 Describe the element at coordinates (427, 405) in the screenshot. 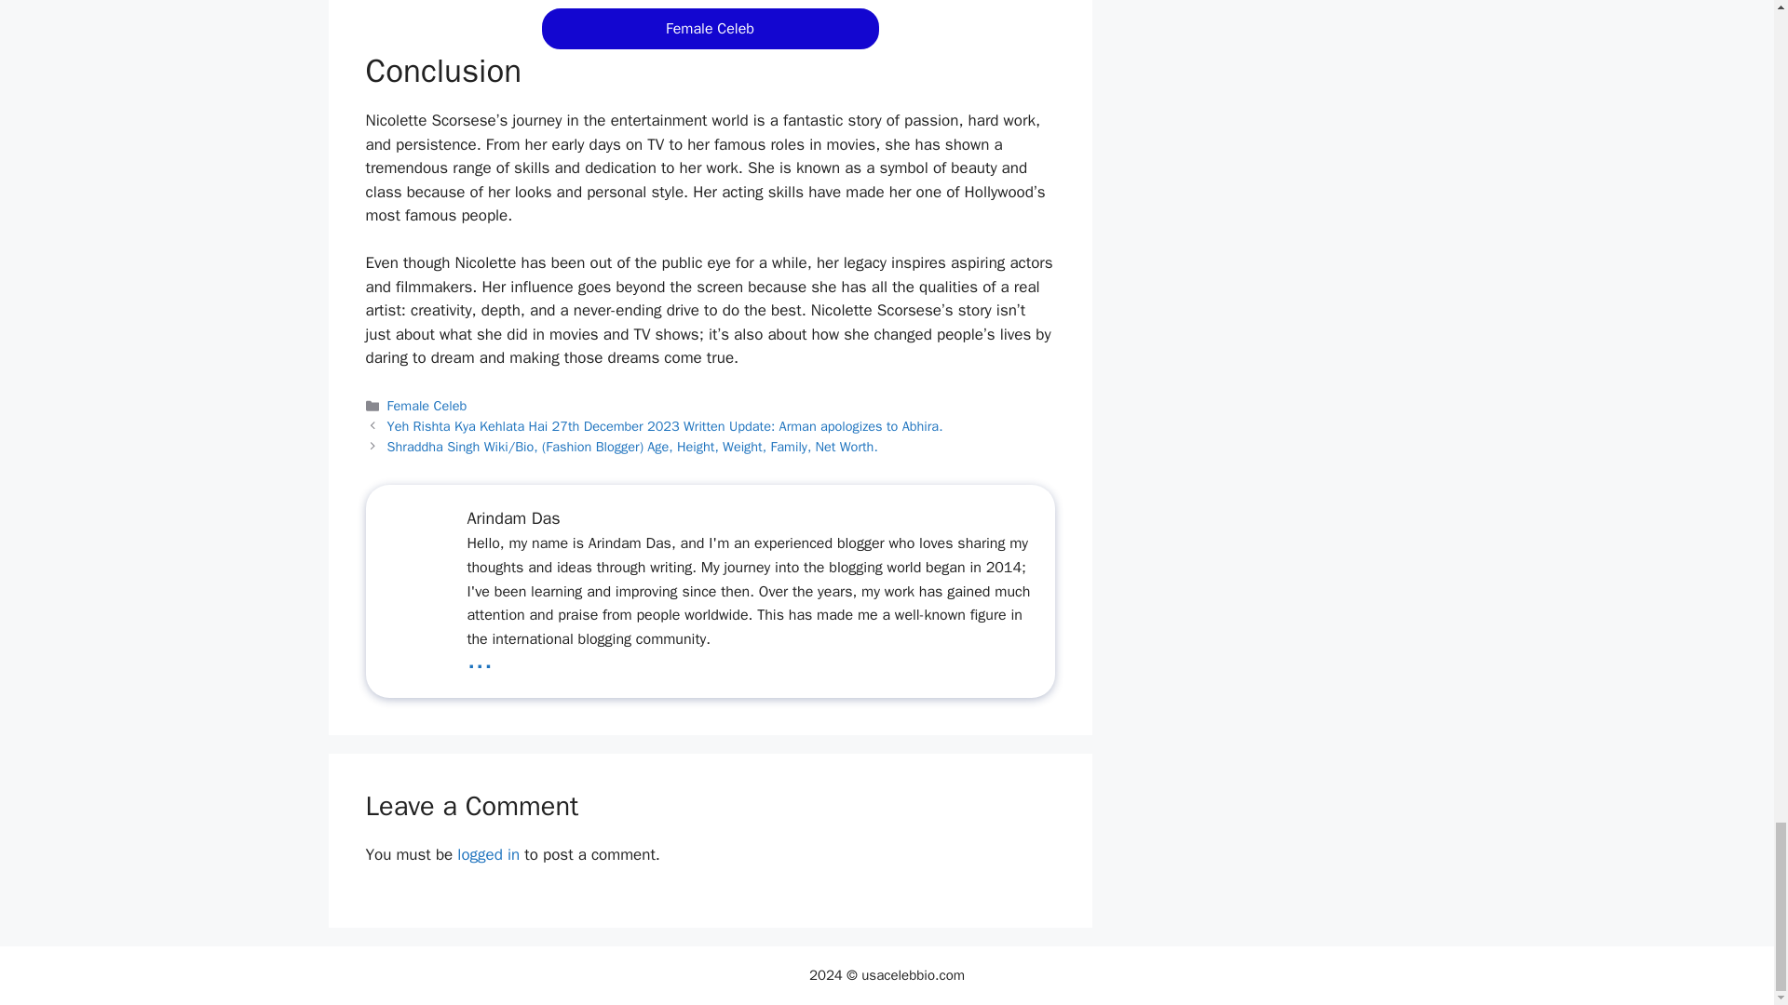

I see `Female Celeb` at that location.